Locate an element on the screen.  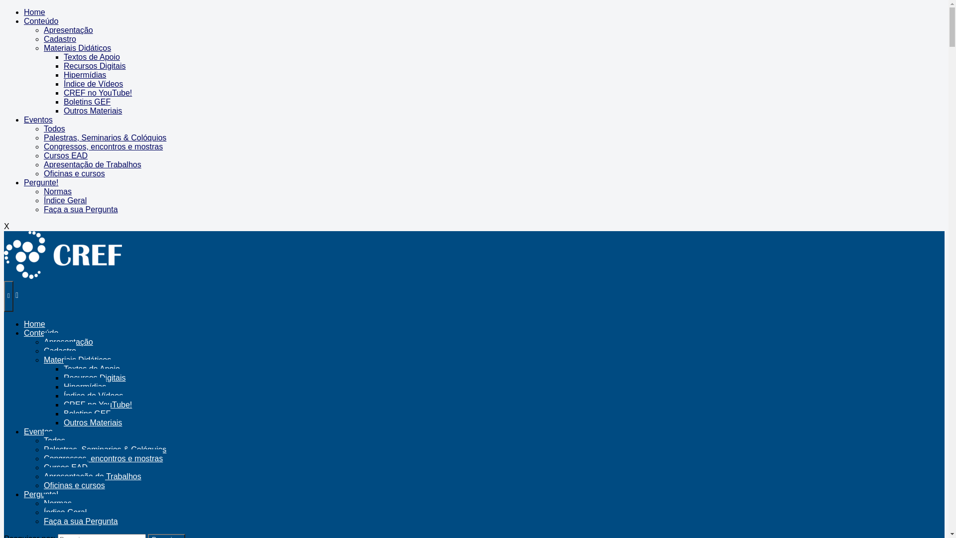
Cadastro is located at coordinates (60, 39).